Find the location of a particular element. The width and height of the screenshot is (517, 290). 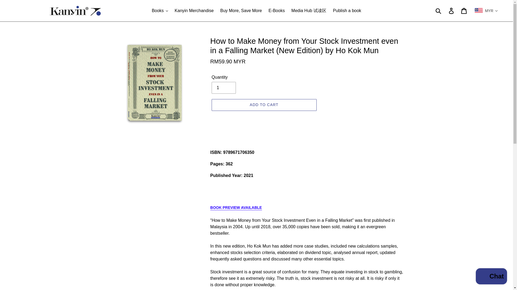

Shopify online store chat is located at coordinates (491, 277).